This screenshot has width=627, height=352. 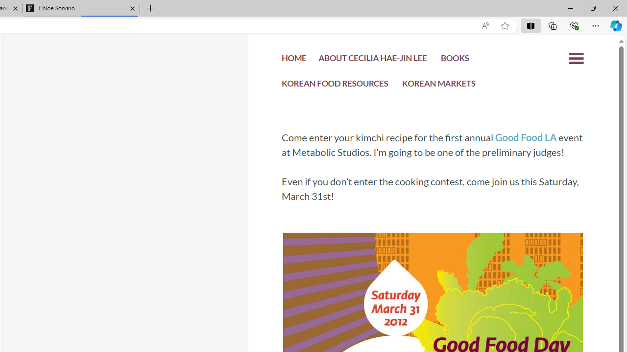 What do you see at coordinates (294, 60) in the screenshot?
I see `HOME` at bounding box center [294, 60].